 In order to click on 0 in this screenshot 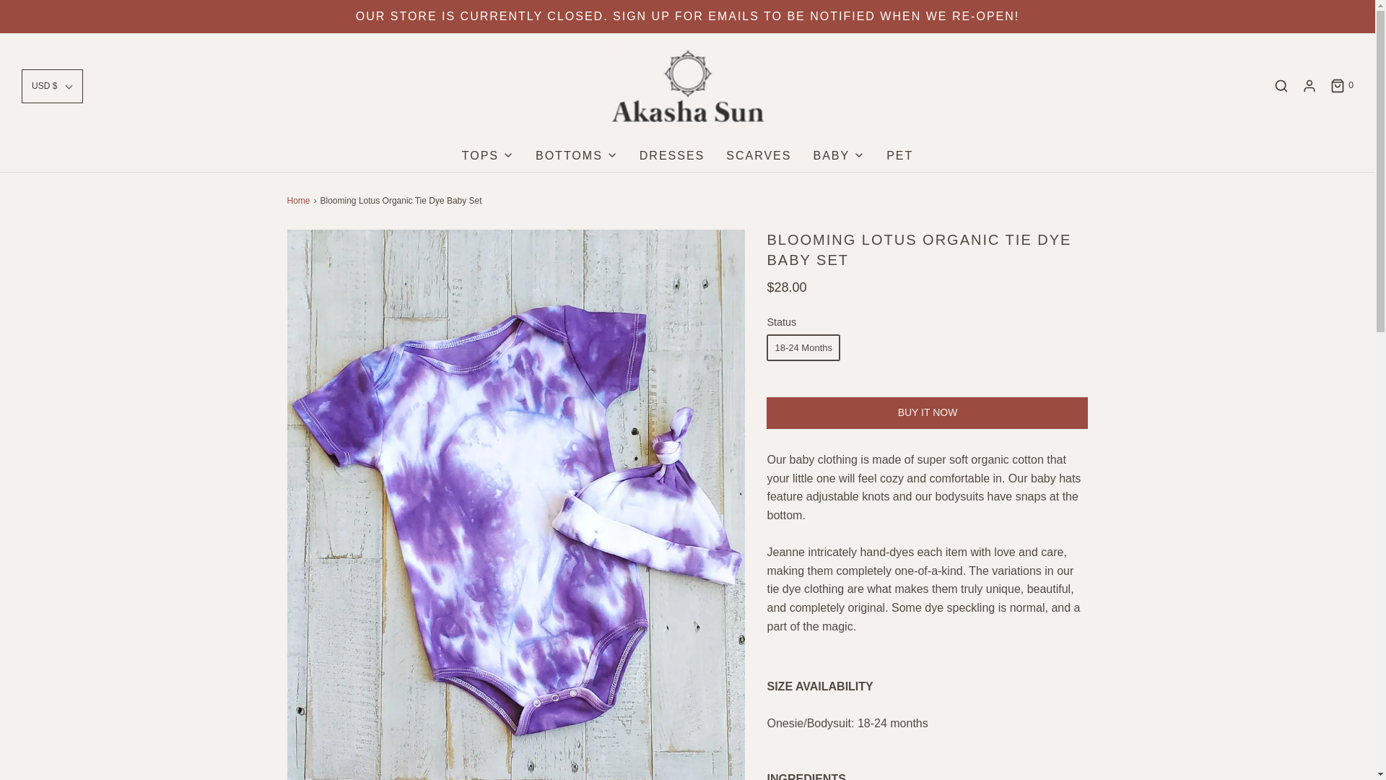, I will do `click(1341, 85)`.